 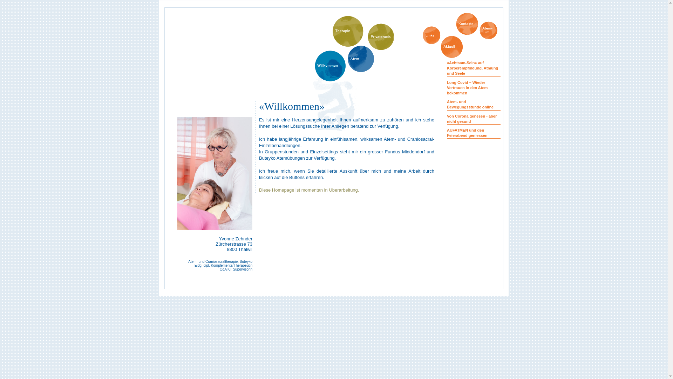 I want to click on Atem-Film, so click(x=489, y=30).